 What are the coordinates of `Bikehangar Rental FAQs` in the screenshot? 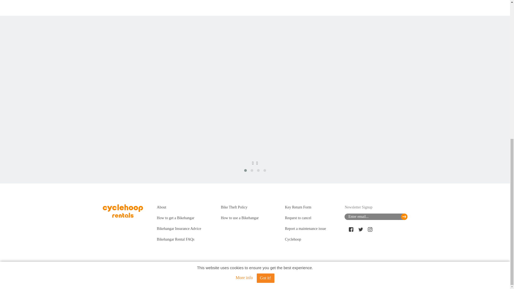 It's located at (176, 239).